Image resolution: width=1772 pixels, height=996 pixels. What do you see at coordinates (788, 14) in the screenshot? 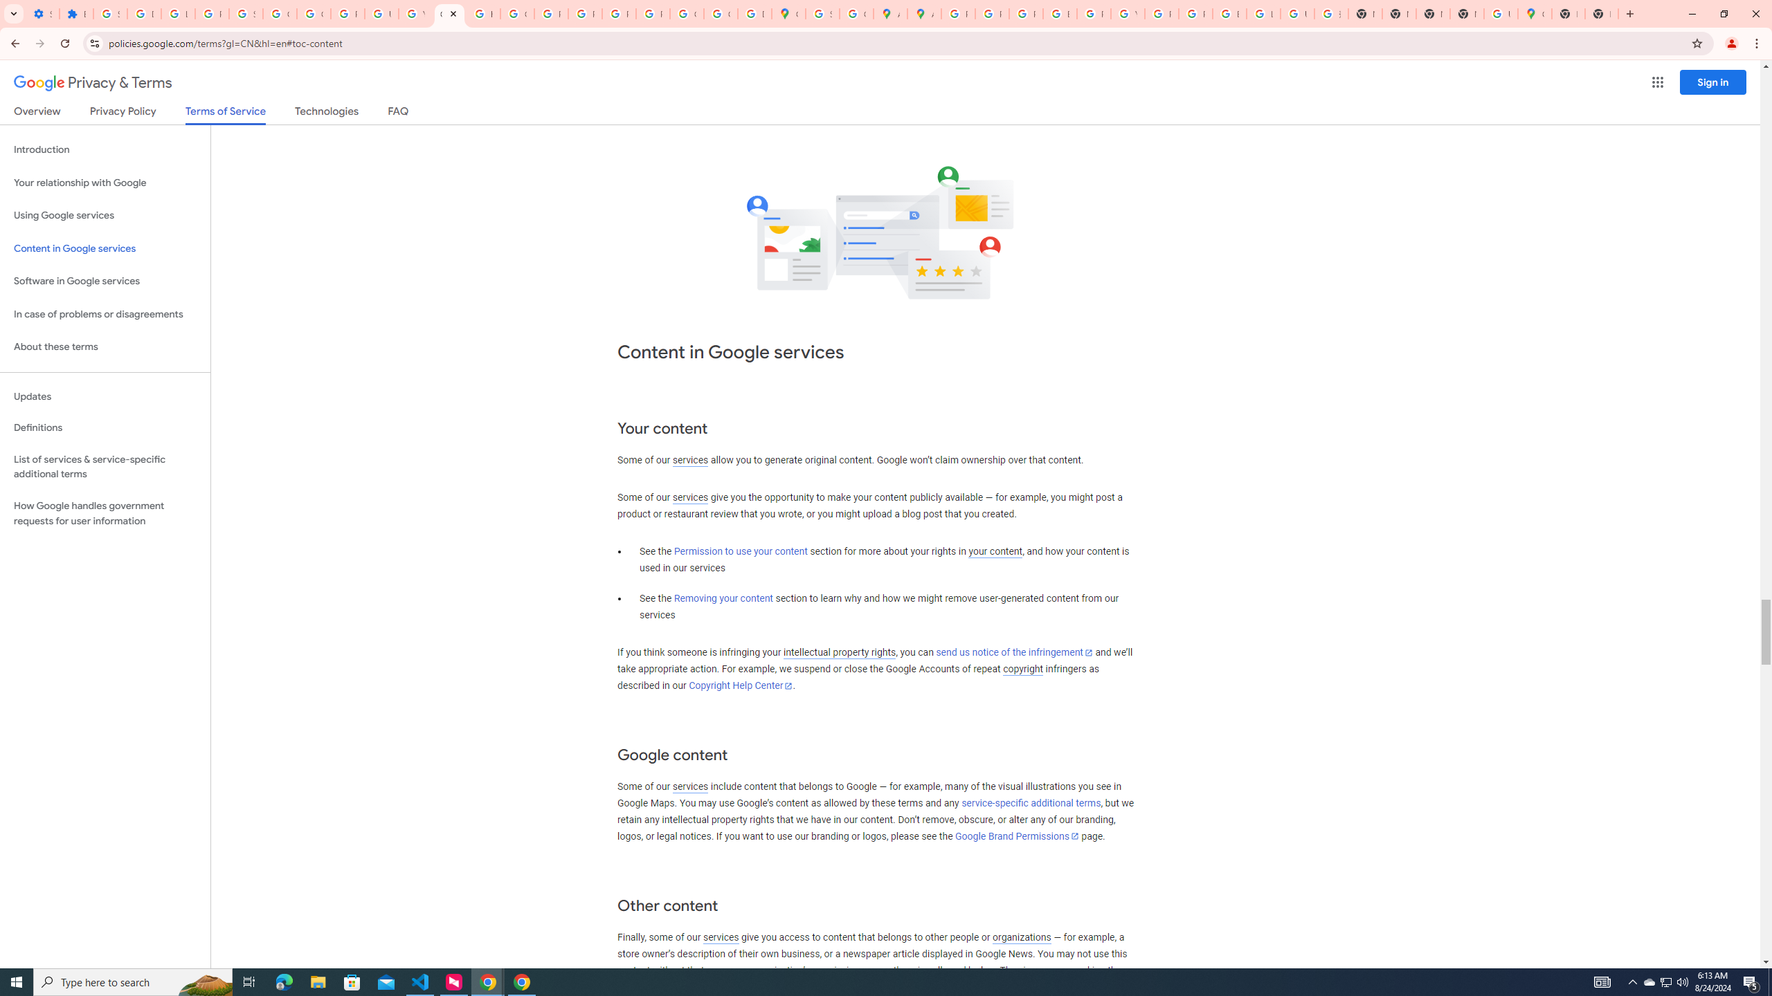
I see `Google Maps` at bounding box center [788, 14].